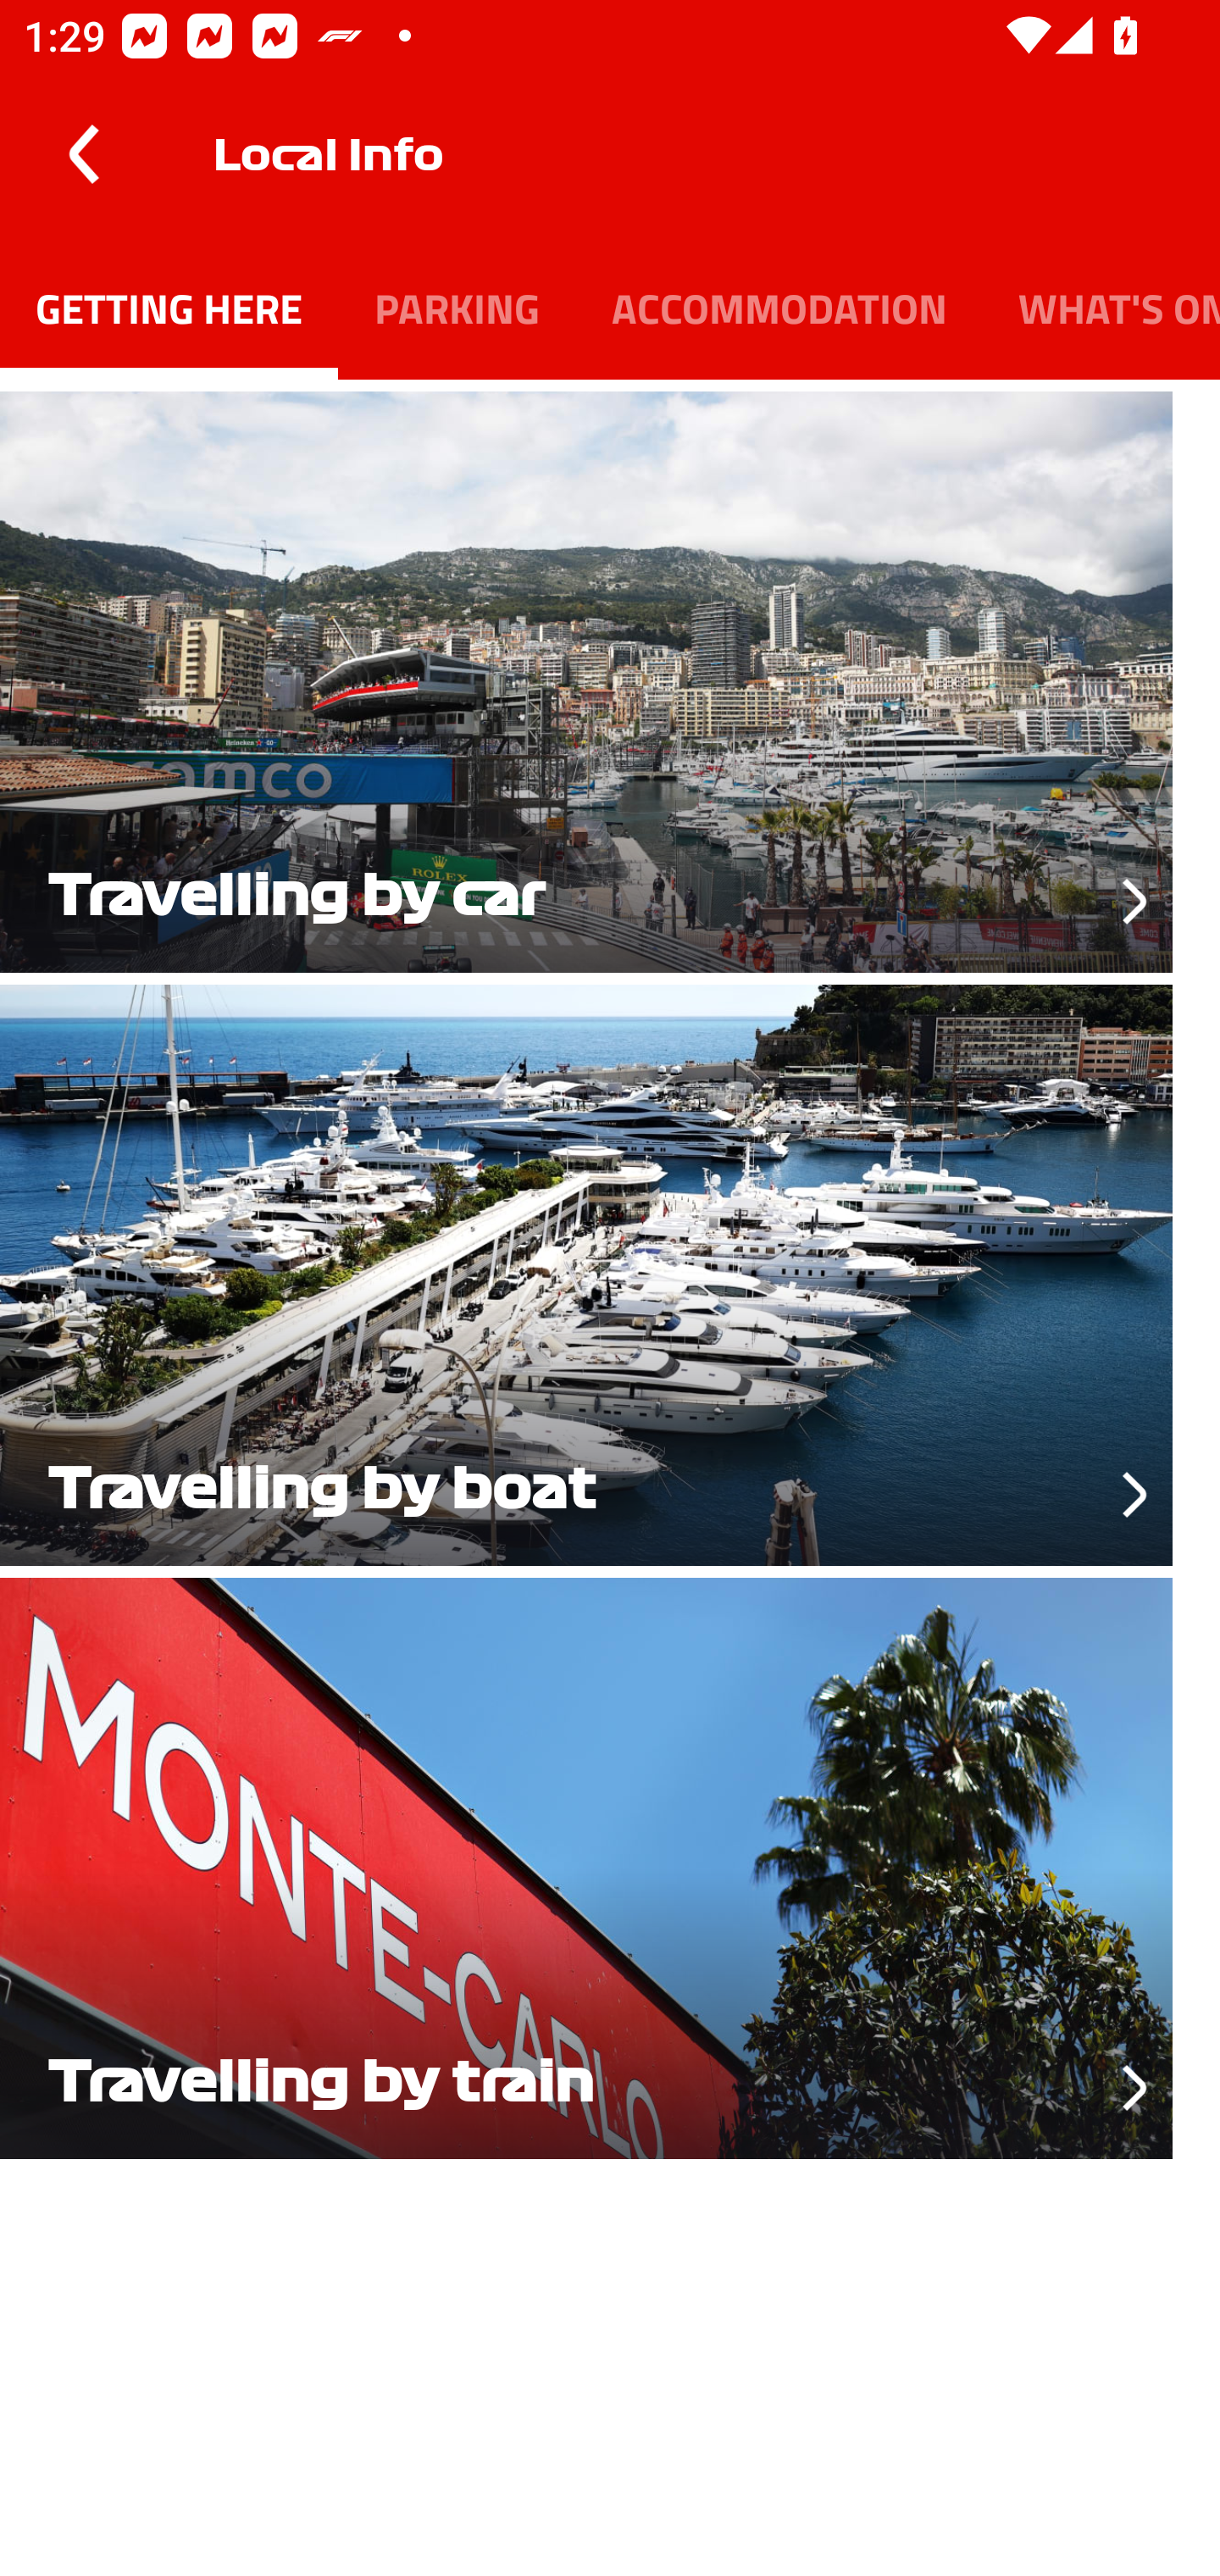 This screenshot has height=2576, width=1220. Describe the element at coordinates (456, 307) in the screenshot. I see `Parking PARKING` at that location.